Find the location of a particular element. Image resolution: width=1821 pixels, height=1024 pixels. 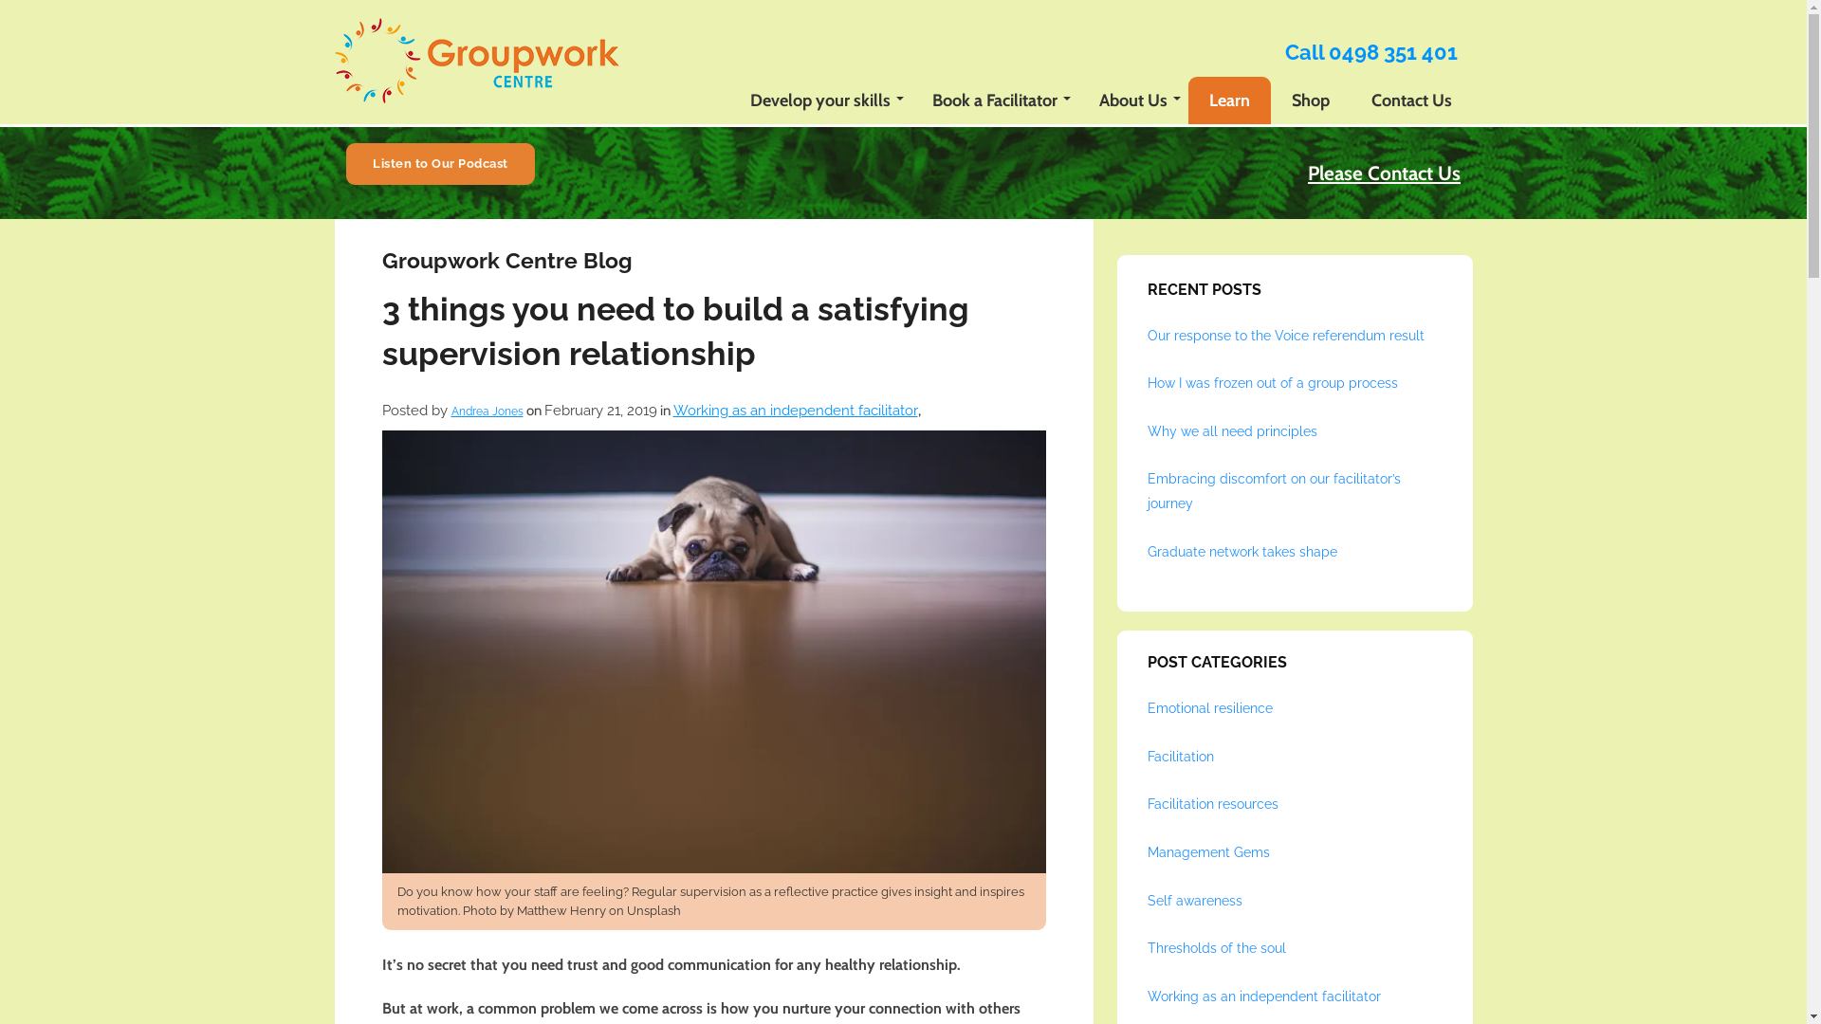

Learn is located at coordinates (1229, 101).